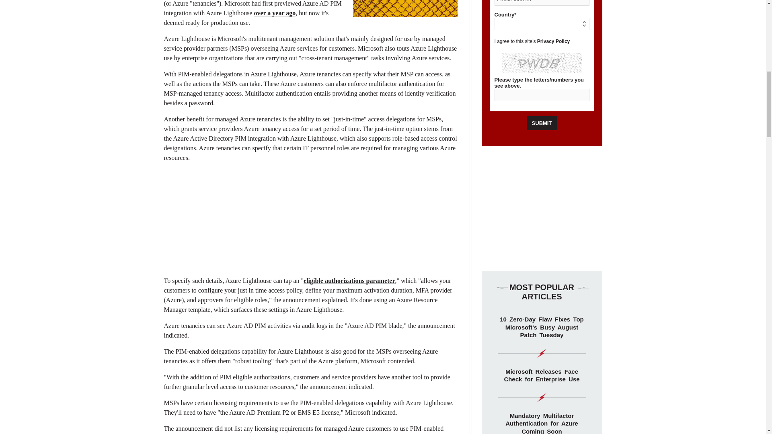 Image resolution: width=772 pixels, height=434 pixels. I want to click on eligible authorizations parameter, so click(349, 280).